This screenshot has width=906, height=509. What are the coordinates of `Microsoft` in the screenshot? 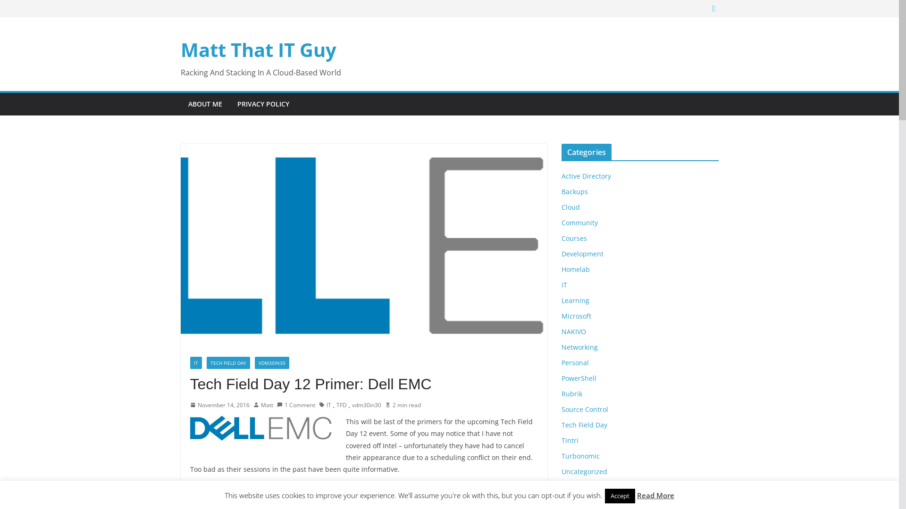 It's located at (577, 316).